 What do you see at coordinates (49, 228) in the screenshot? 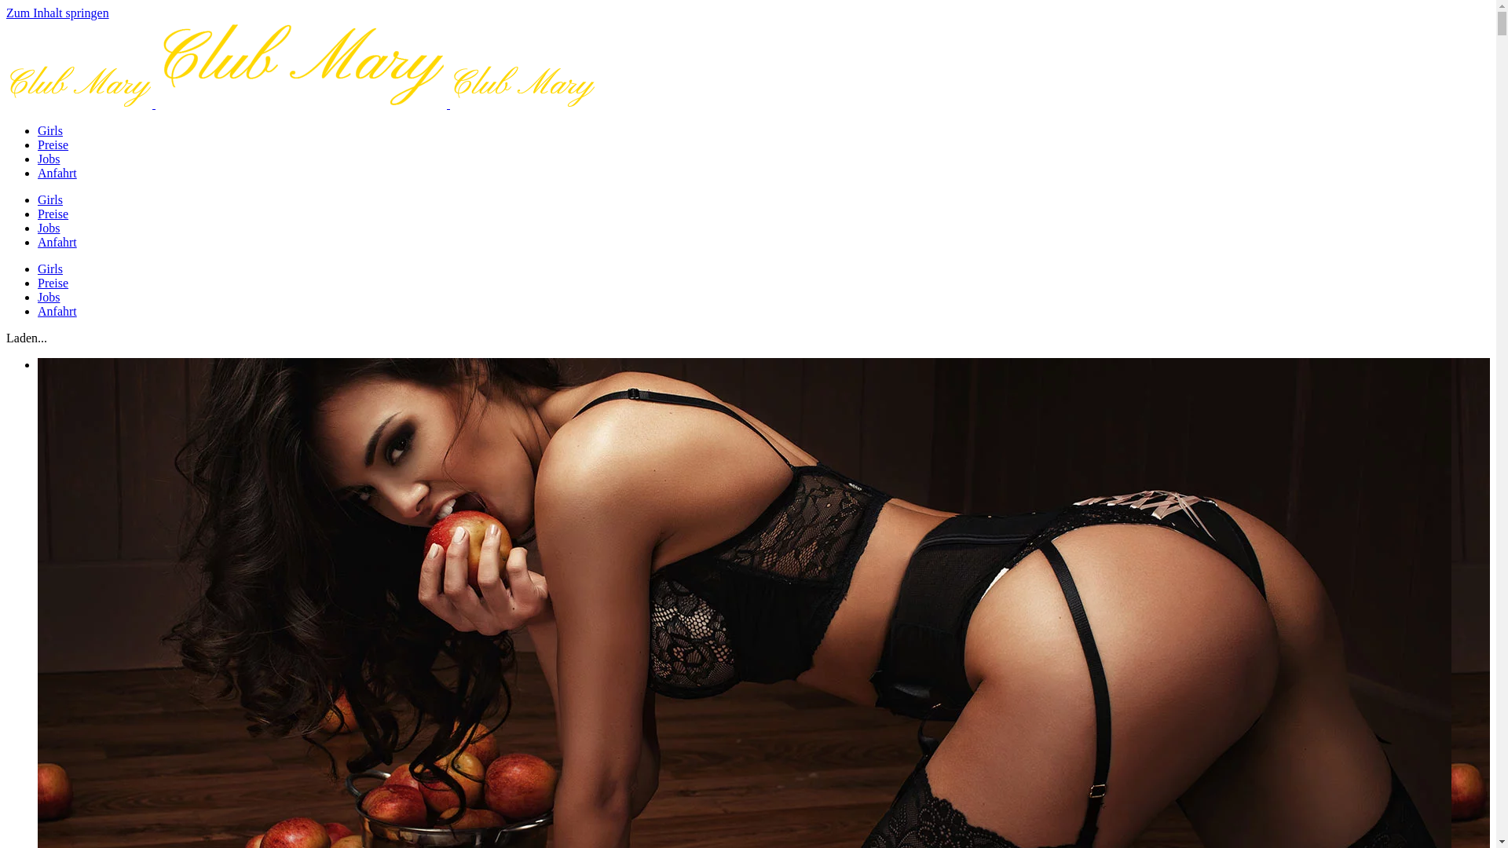
I see `Jobs` at bounding box center [49, 228].